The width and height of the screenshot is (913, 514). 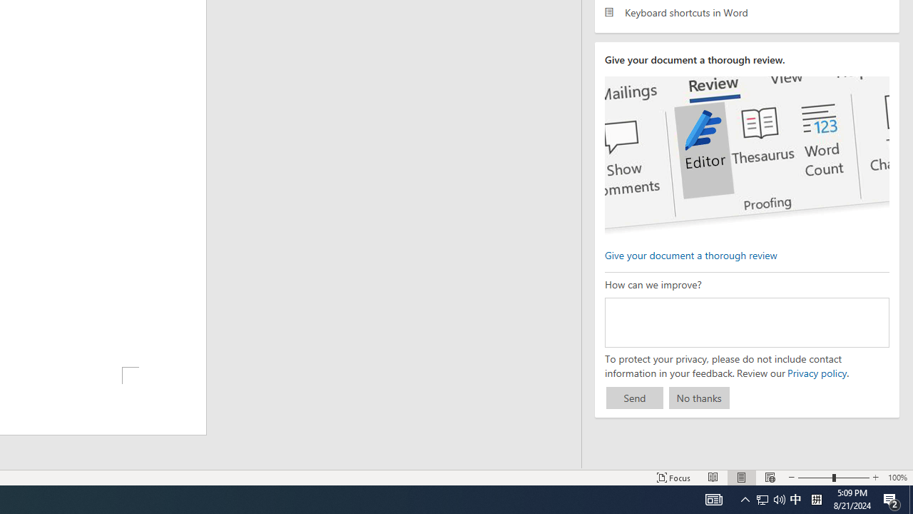 I want to click on Send, so click(x=635, y=398).